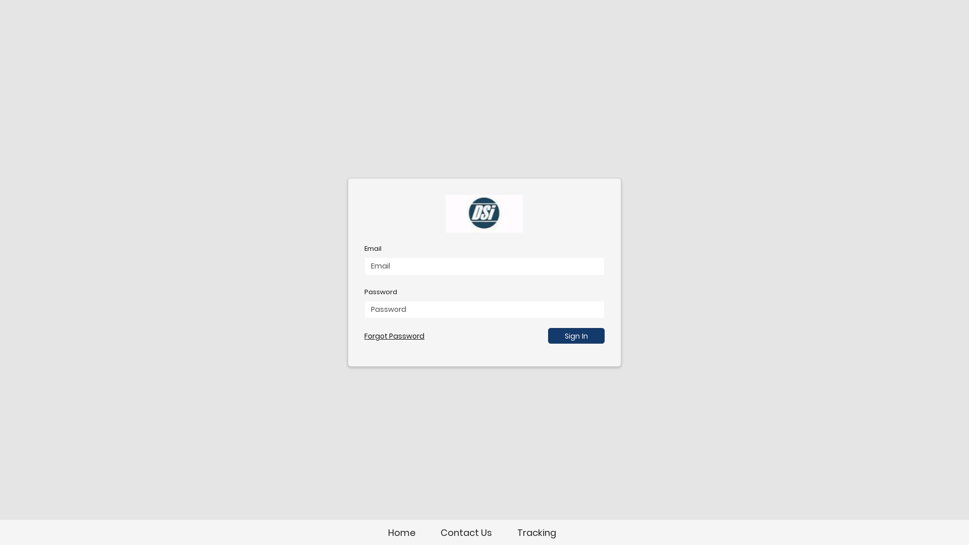 The image size is (969, 545). What do you see at coordinates (395, 336) in the screenshot?
I see `Forgot Password` at bounding box center [395, 336].